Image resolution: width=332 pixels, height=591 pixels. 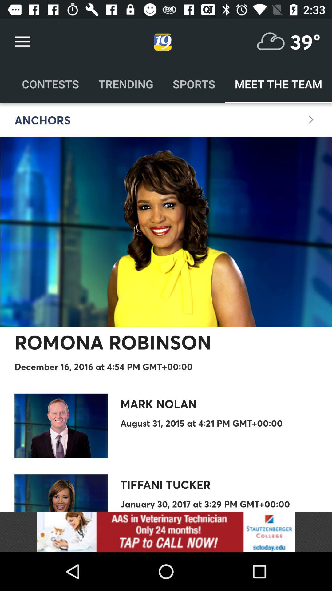 I want to click on go to search option, so click(x=271, y=42).